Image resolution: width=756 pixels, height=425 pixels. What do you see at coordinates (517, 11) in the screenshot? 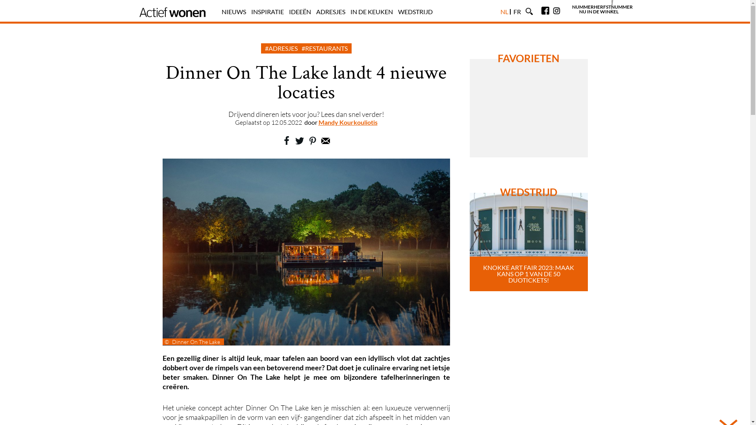
I see `FR
FR` at bounding box center [517, 11].